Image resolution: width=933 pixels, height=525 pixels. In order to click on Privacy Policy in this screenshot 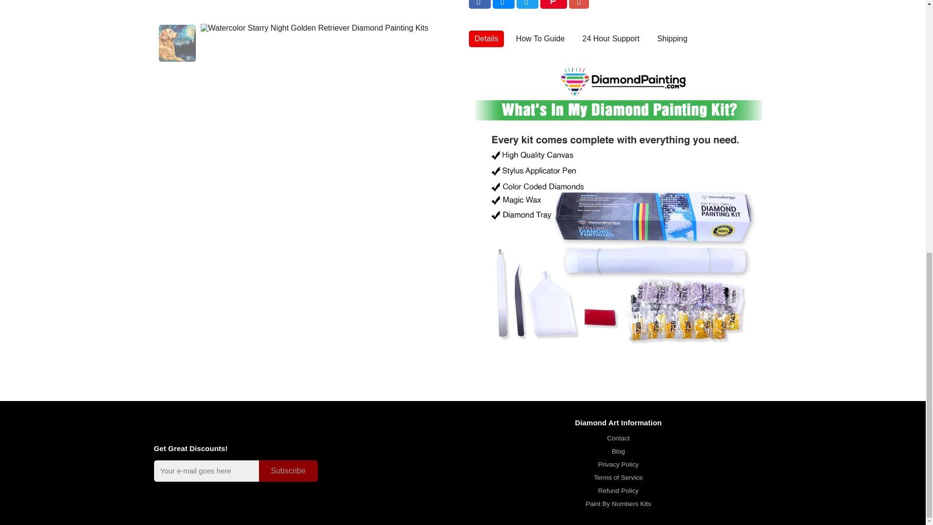, I will do `click(618, 465)`.